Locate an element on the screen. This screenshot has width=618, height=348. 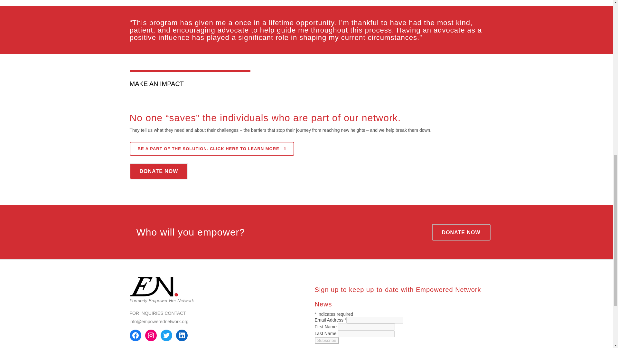
Subscribe is located at coordinates (326, 340).